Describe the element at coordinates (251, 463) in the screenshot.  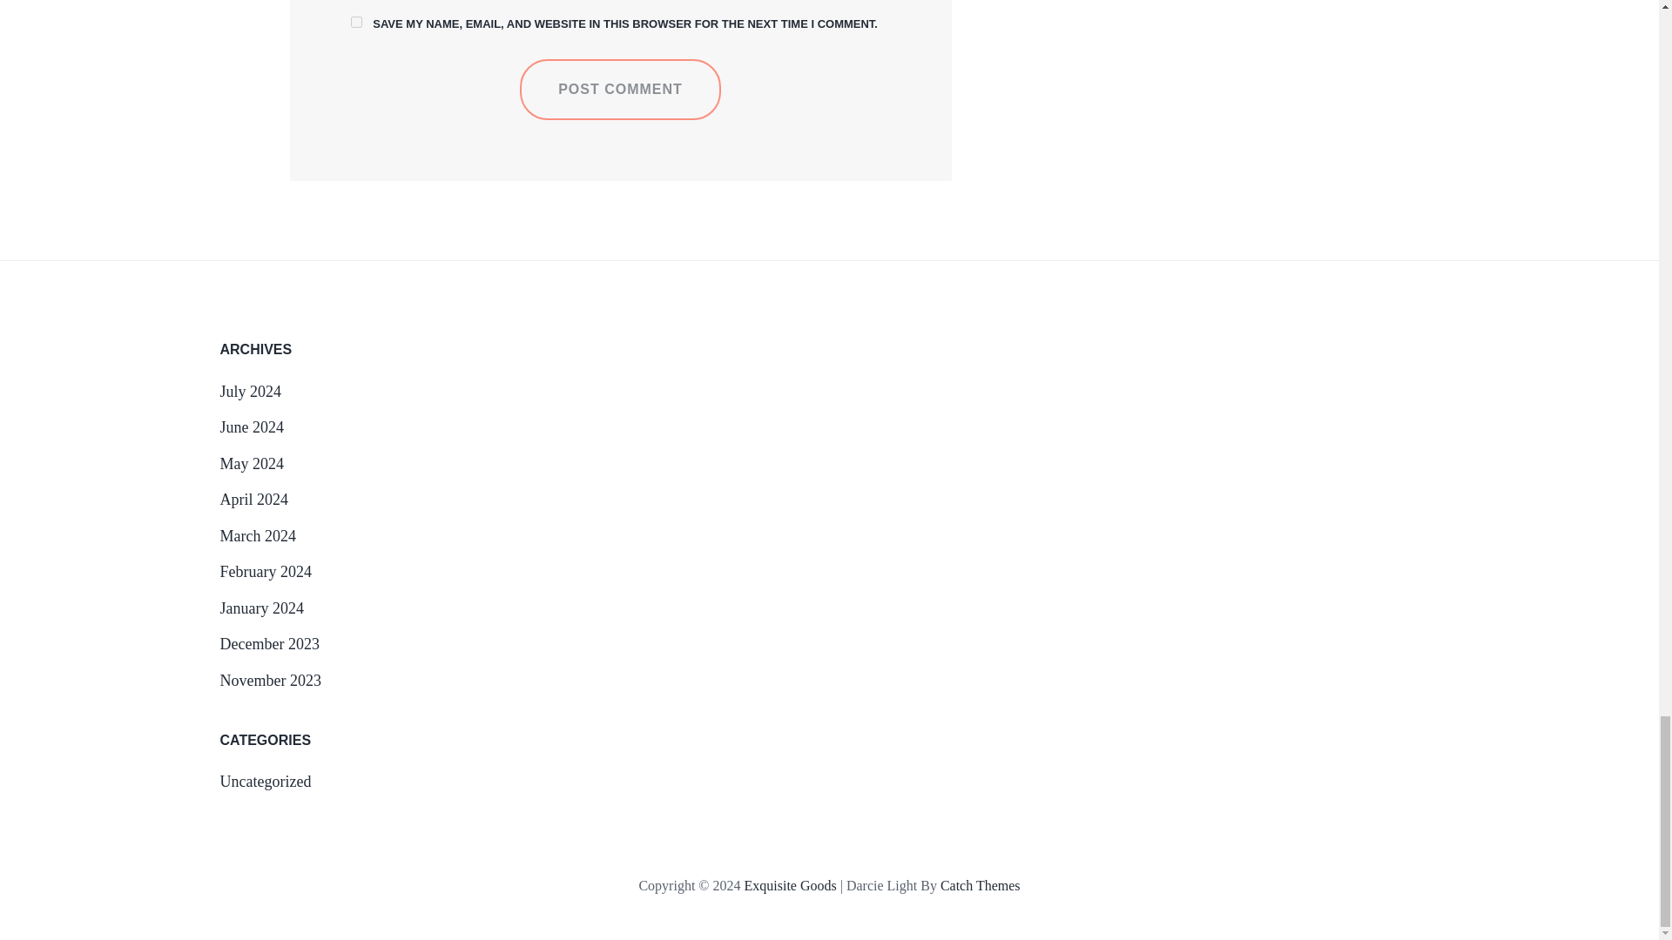
I see `May 2024` at that location.